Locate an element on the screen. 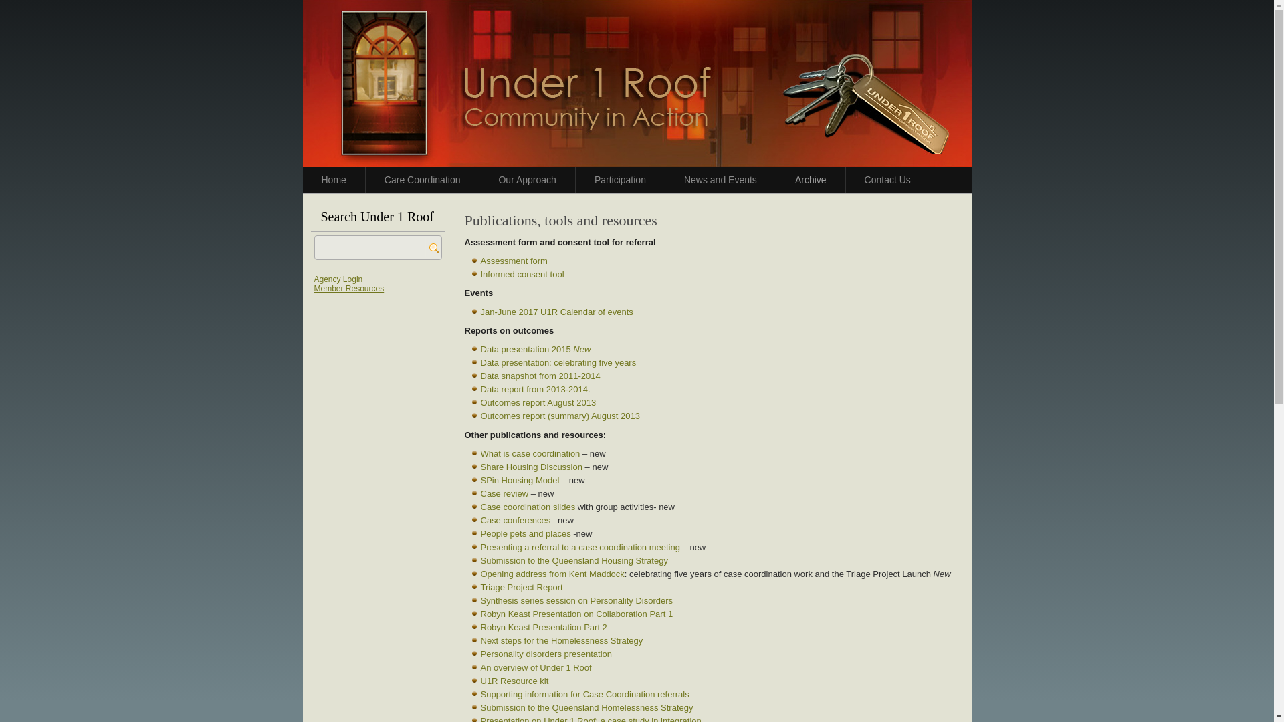 Image resolution: width=1284 pixels, height=722 pixels. SPin Housing Model is located at coordinates (520, 480).